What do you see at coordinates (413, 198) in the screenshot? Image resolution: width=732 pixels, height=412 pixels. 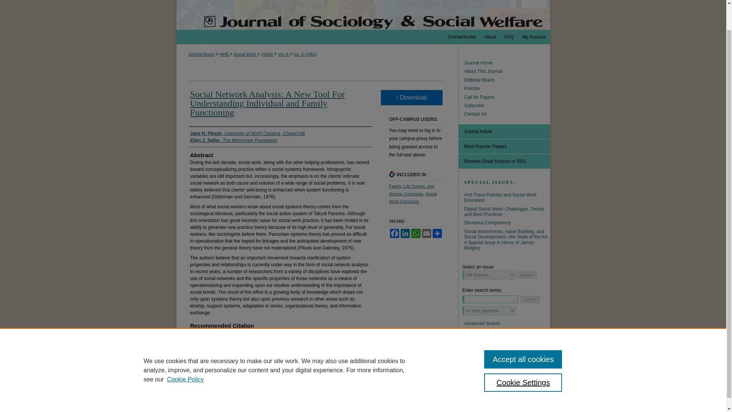 I see `Social Work Commons` at bounding box center [413, 198].